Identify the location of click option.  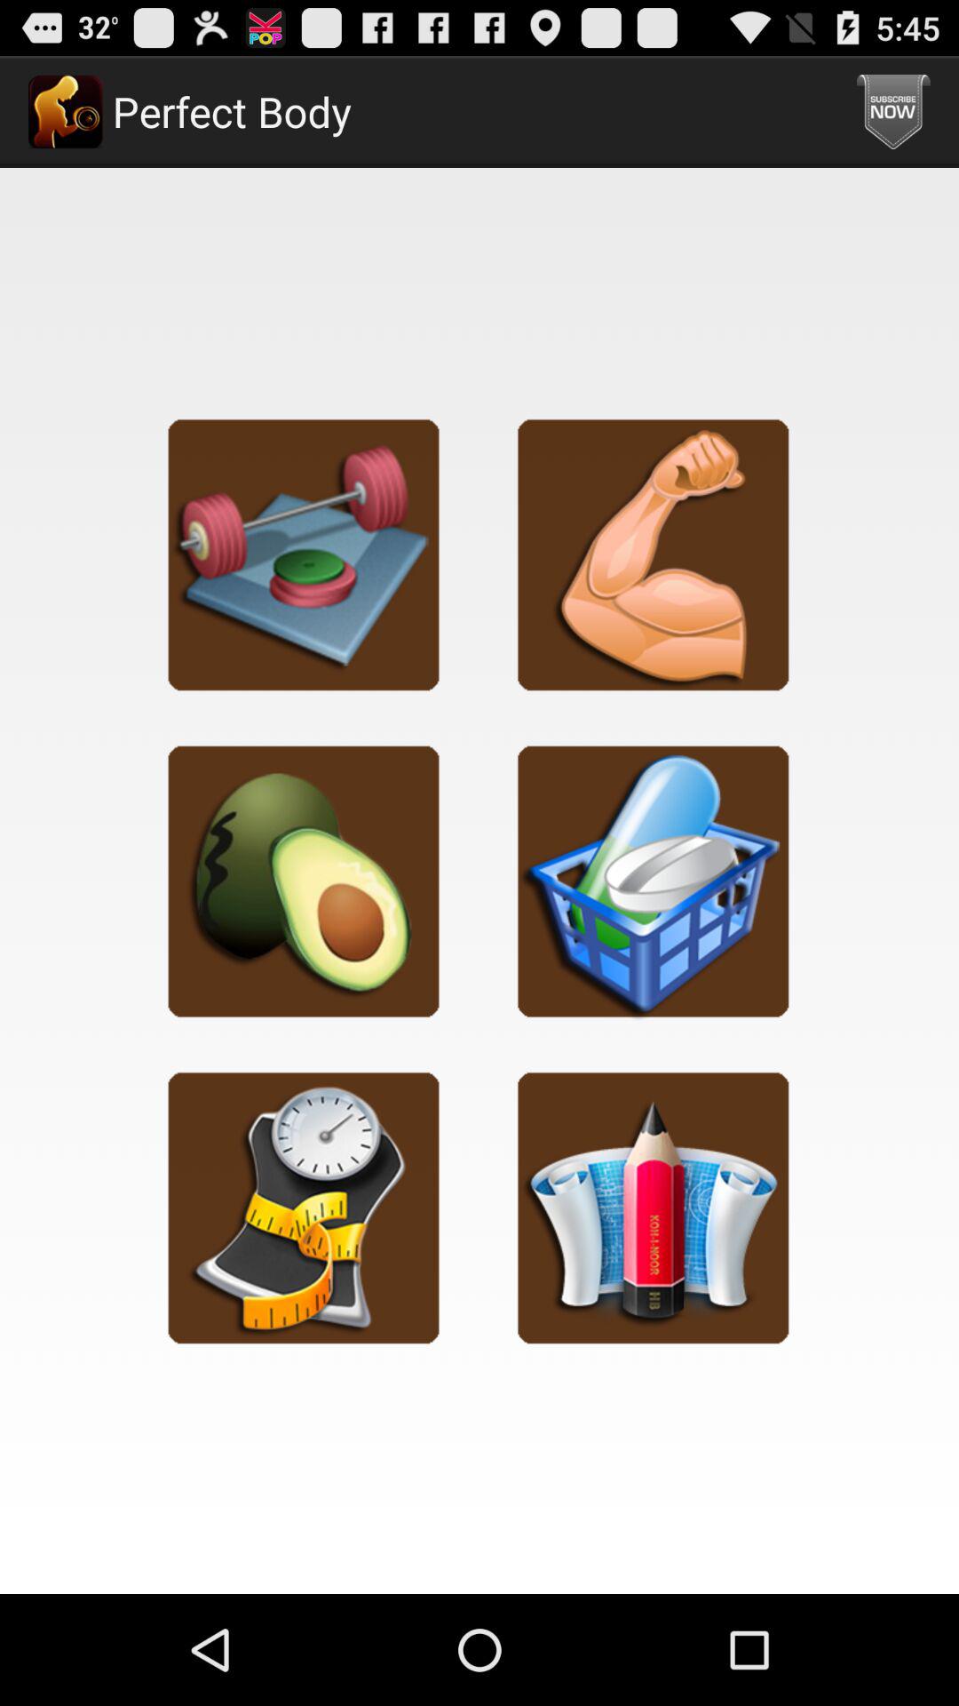
(304, 1207).